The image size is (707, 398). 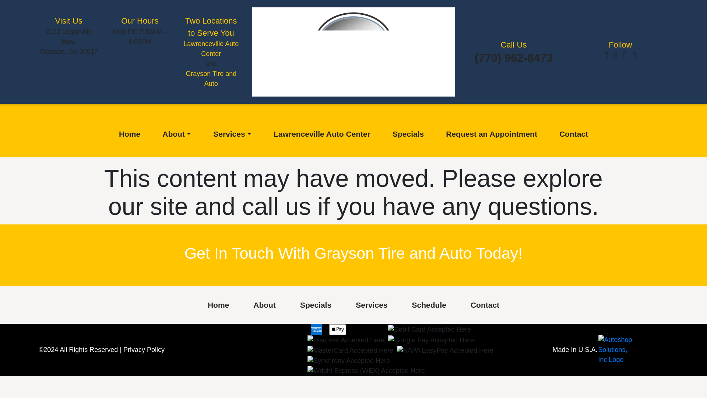 What do you see at coordinates (177, 134) in the screenshot?
I see `Request an Appointment` at bounding box center [177, 134].